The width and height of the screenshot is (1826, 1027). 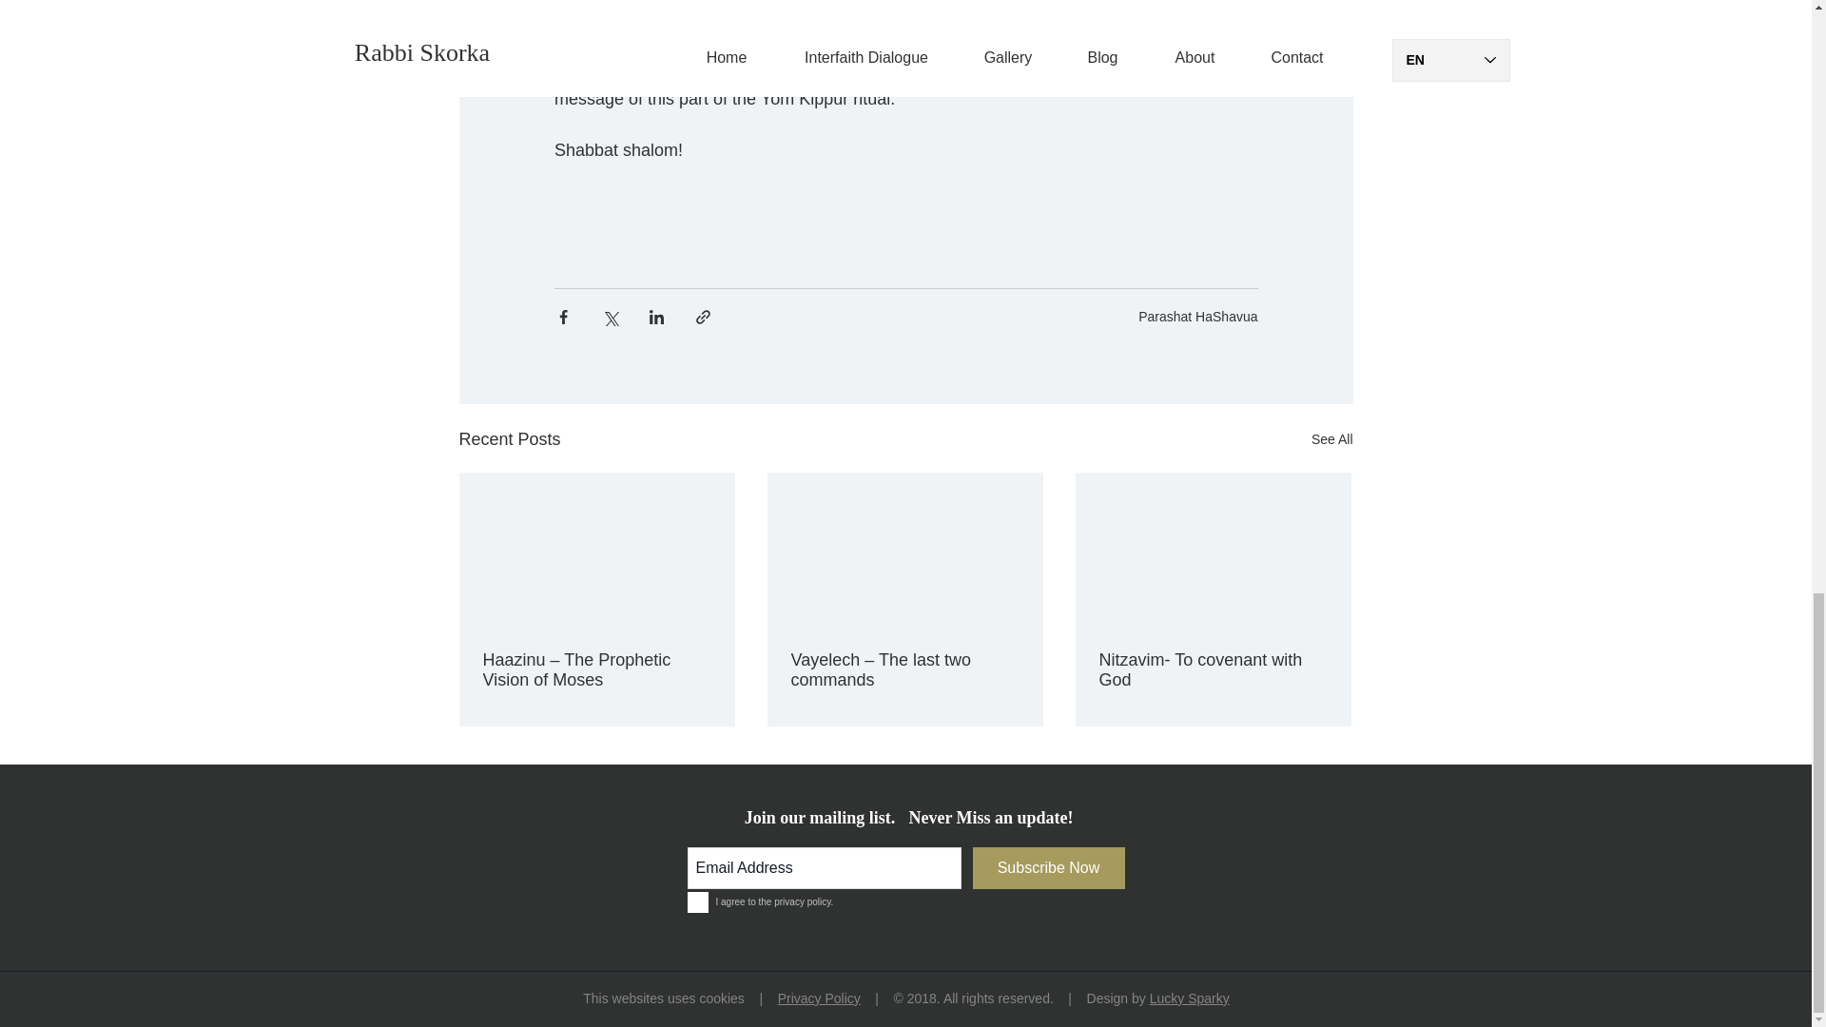 What do you see at coordinates (1197, 317) in the screenshot?
I see `Parashat HaShavua` at bounding box center [1197, 317].